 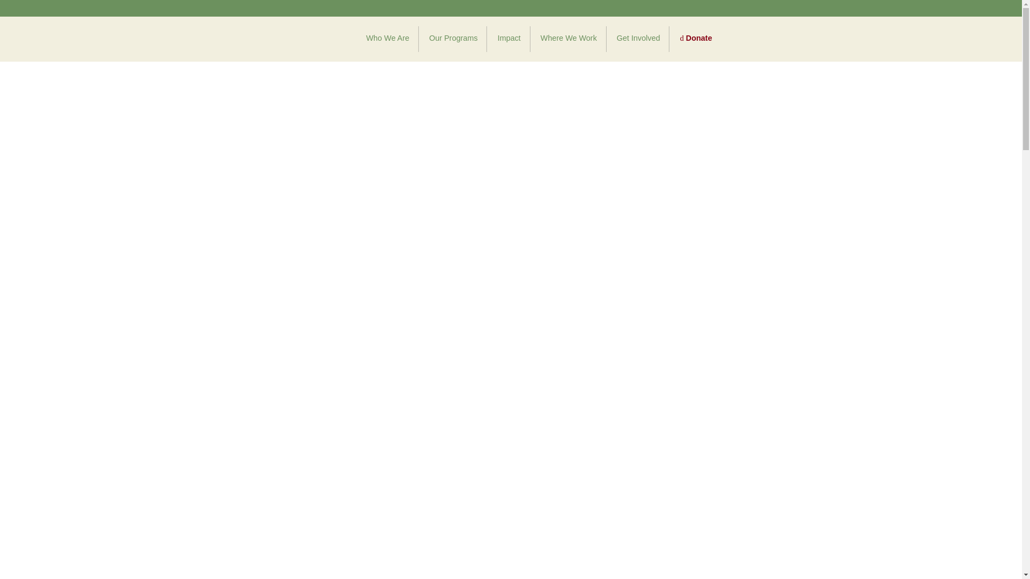 I want to click on Who We Are, so click(x=387, y=39).